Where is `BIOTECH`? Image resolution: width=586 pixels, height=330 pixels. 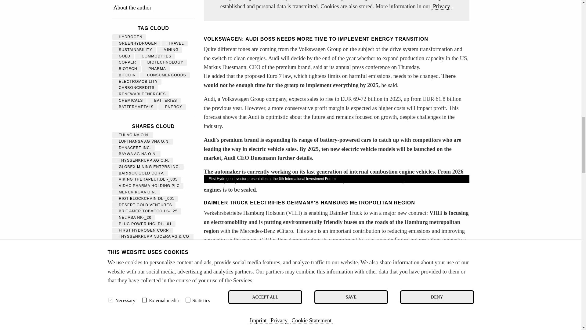 BIOTECH is located at coordinates (126, 69).